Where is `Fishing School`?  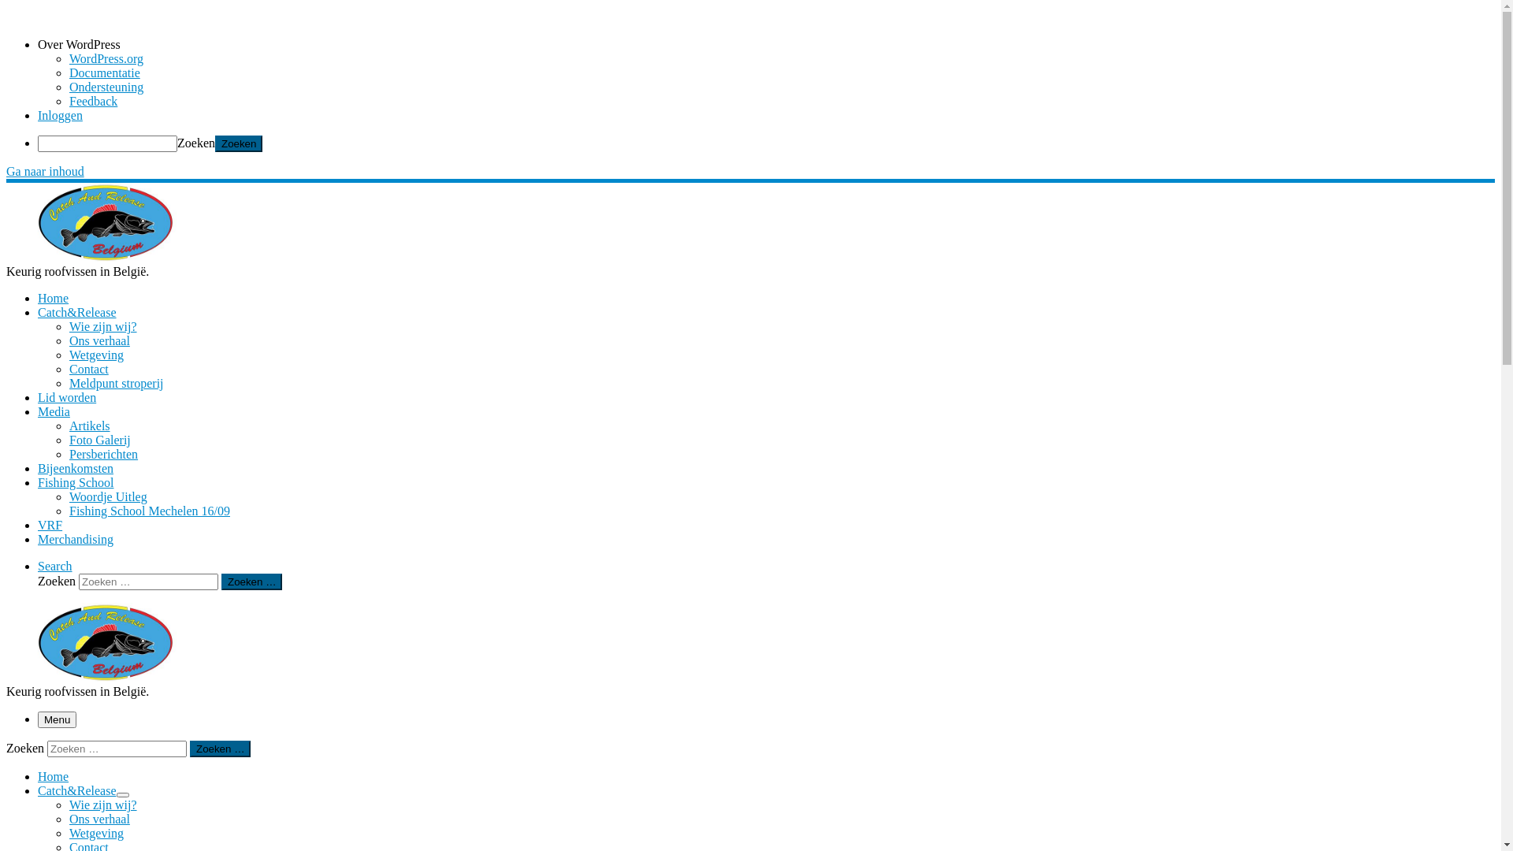 Fishing School is located at coordinates (76, 482).